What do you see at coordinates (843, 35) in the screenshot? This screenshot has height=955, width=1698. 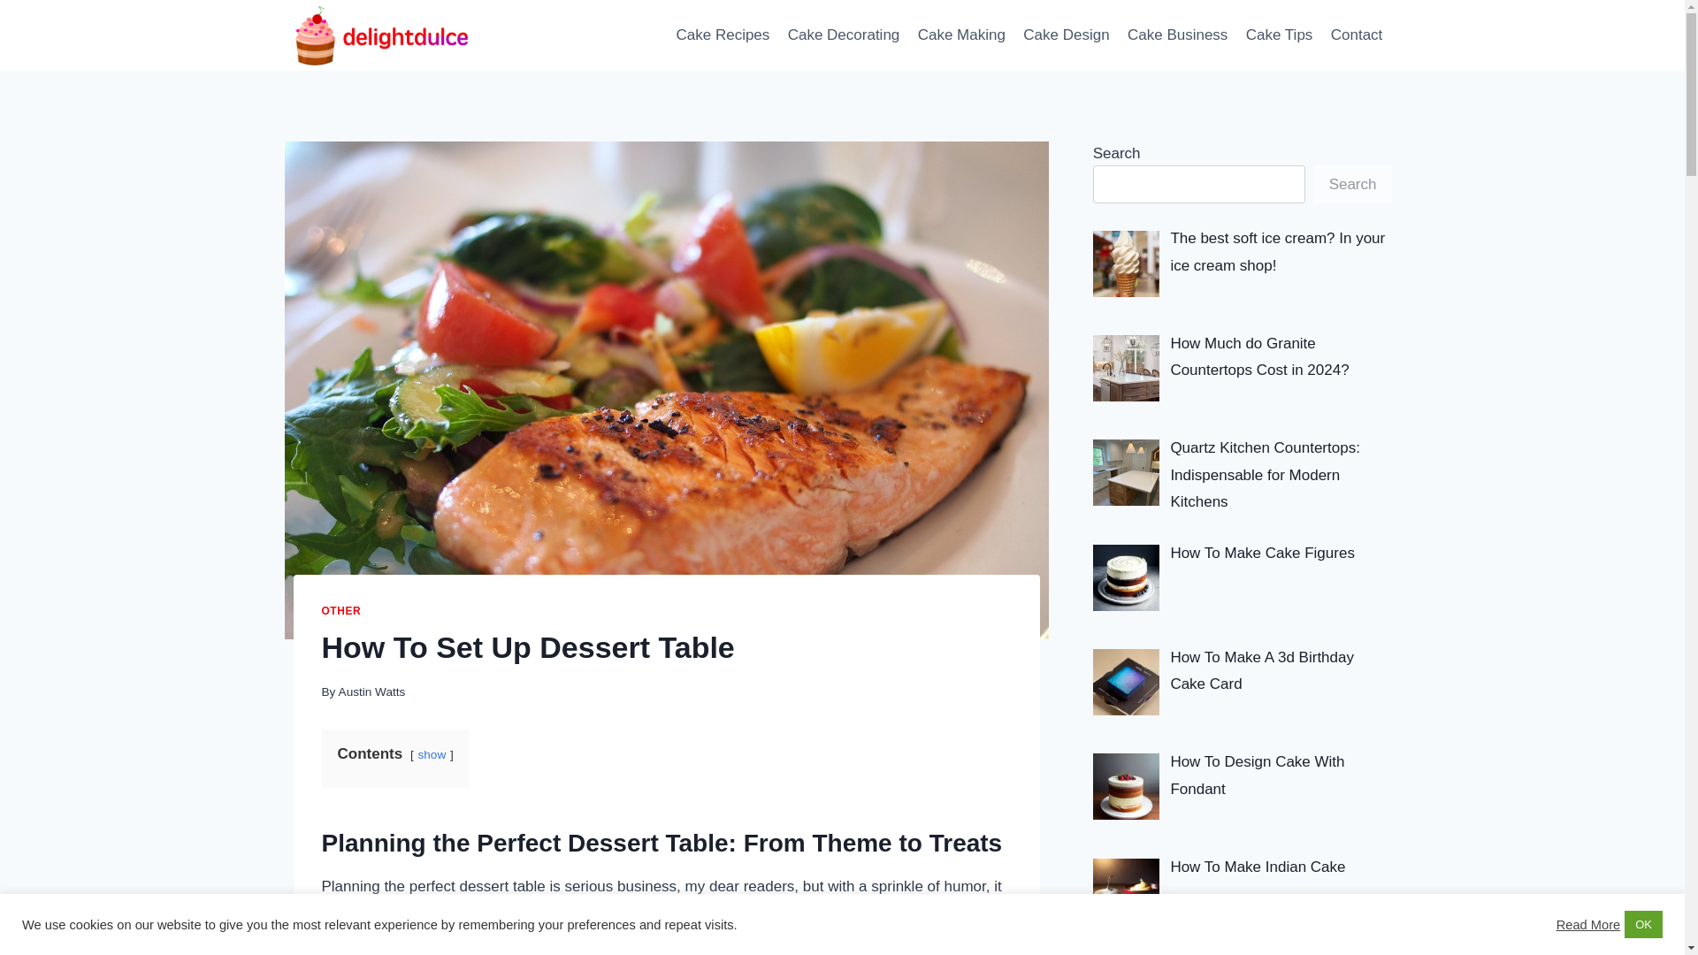 I see `Cake Decorating` at bounding box center [843, 35].